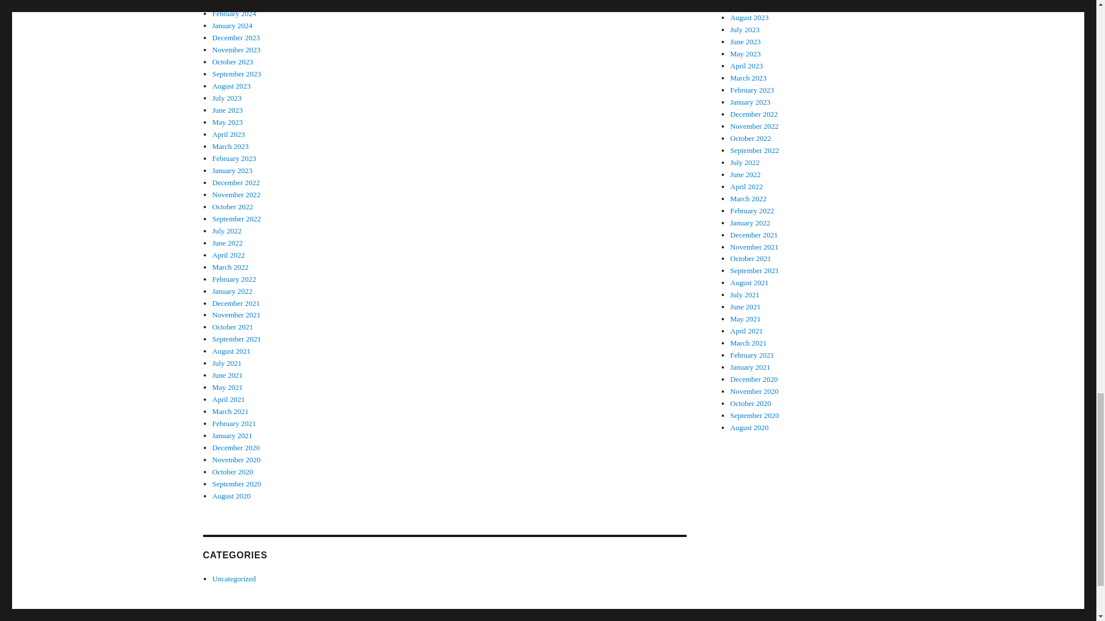 The width and height of the screenshot is (1105, 621). Describe the element at coordinates (233, 207) in the screenshot. I see `October 2022` at that location.